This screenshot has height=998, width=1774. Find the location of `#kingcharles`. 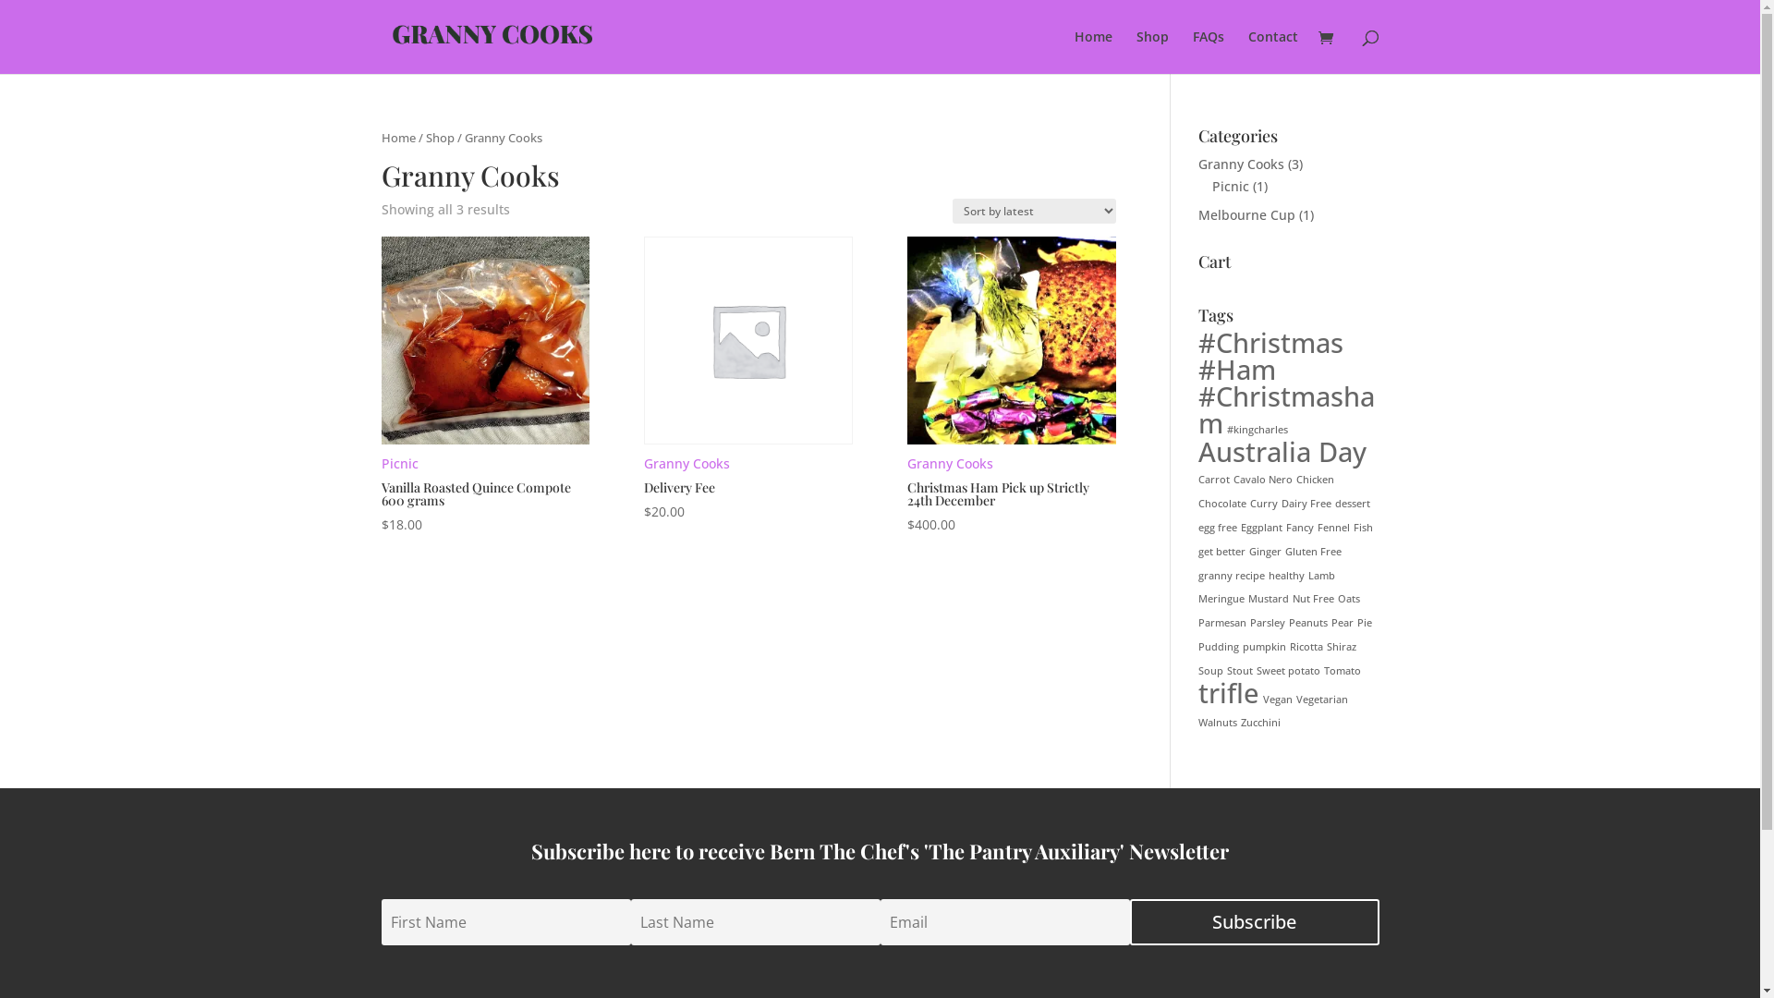

#kingcharles is located at coordinates (1258, 430).